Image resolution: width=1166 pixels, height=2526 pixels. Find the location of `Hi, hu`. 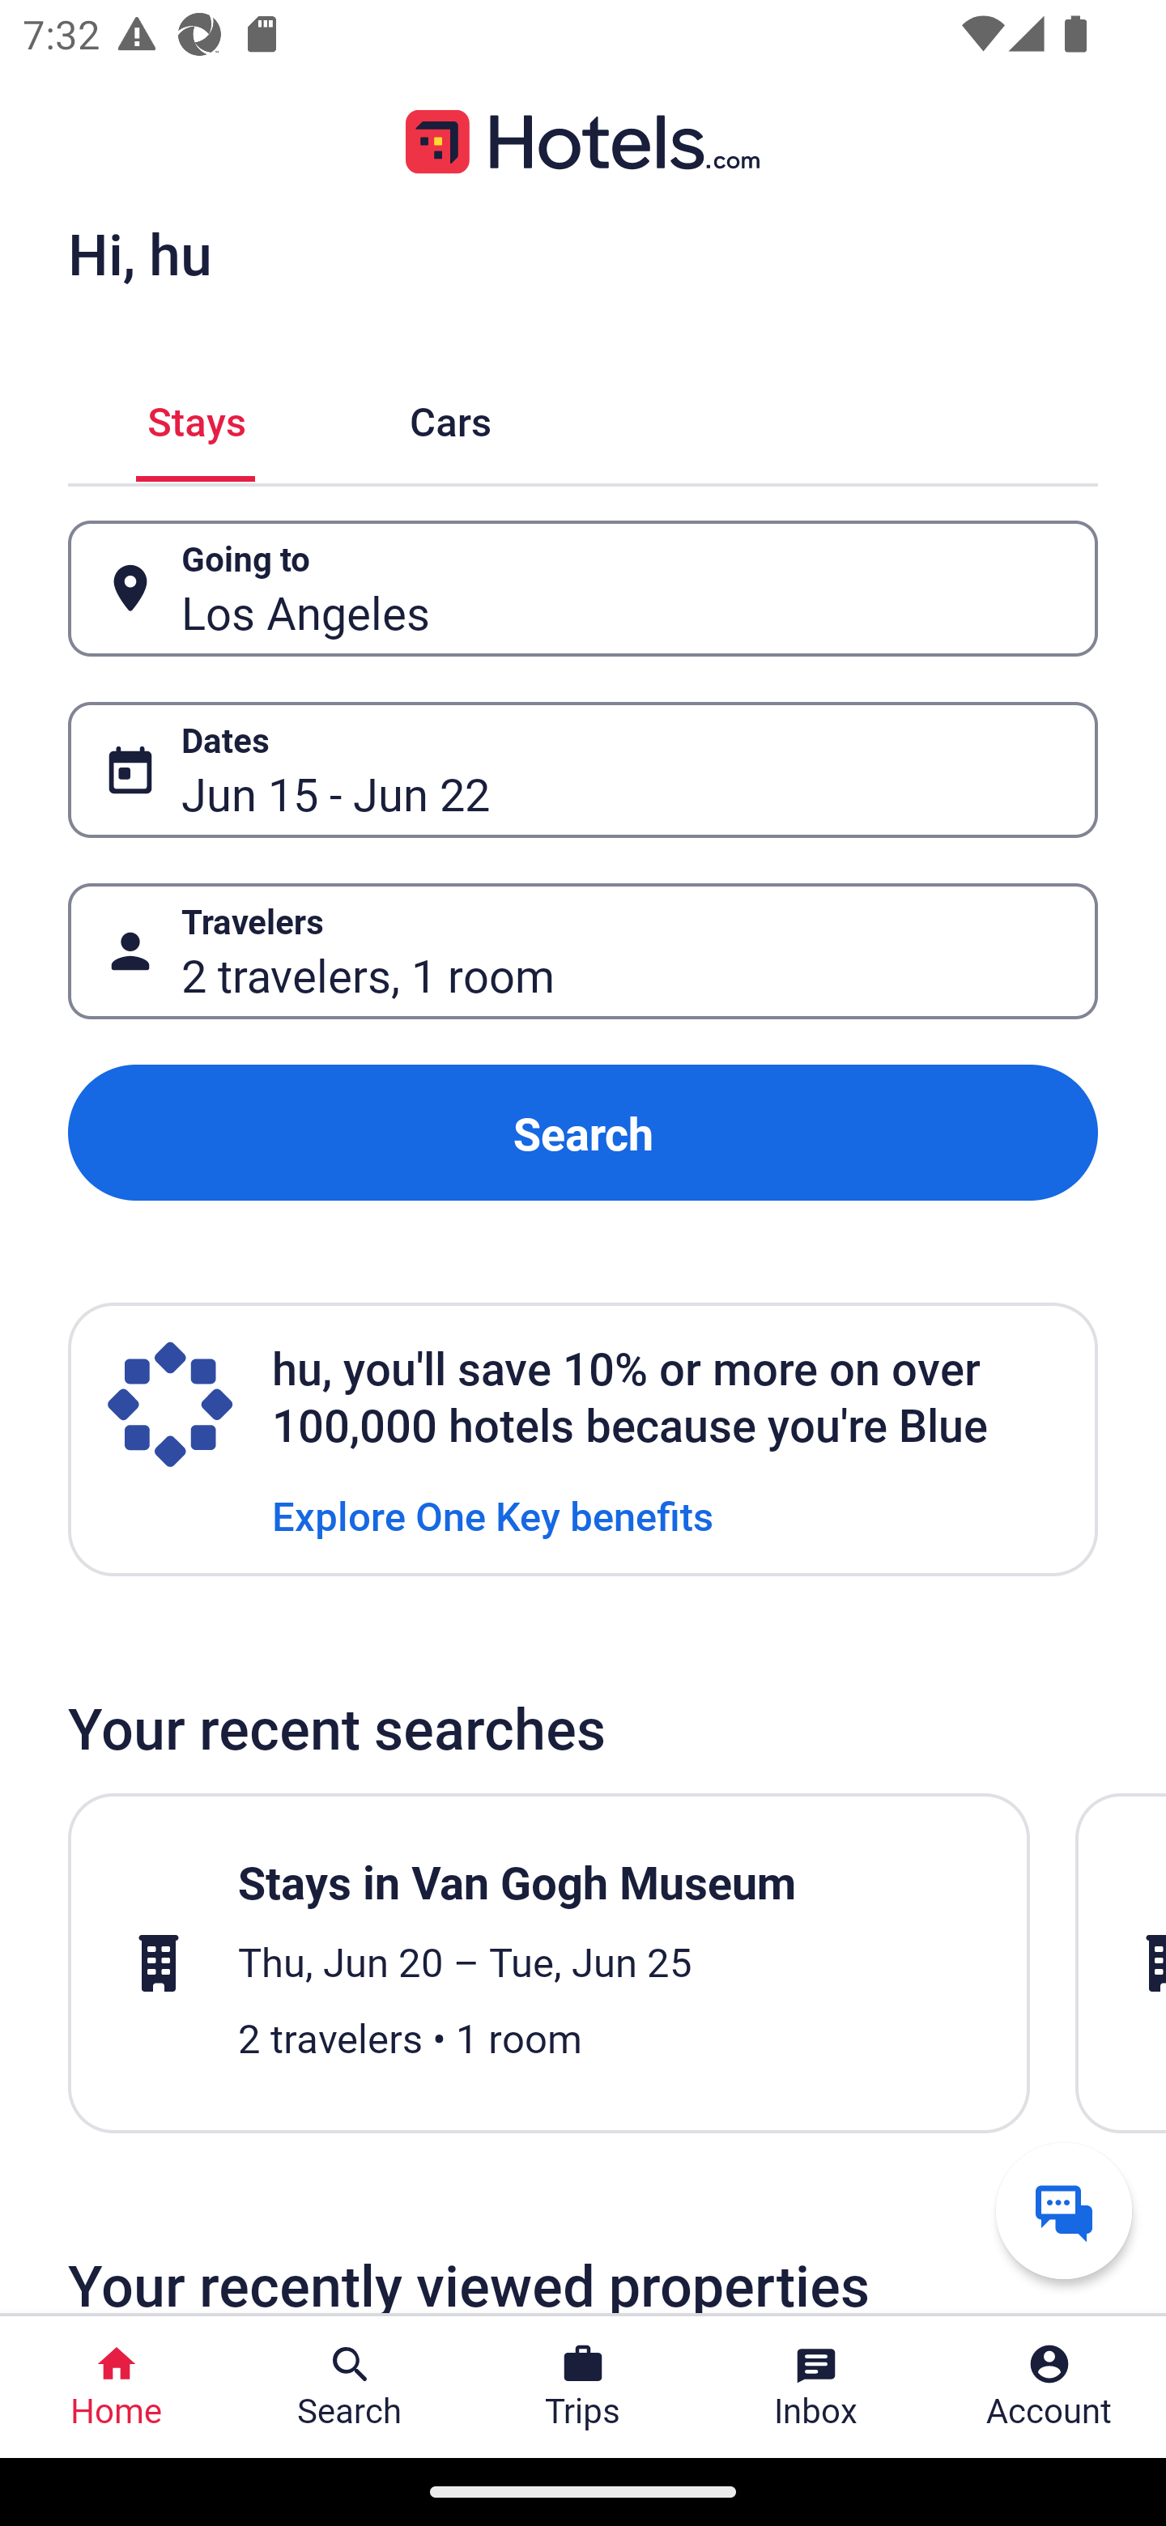

Hi, hu is located at coordinates (139, 253).